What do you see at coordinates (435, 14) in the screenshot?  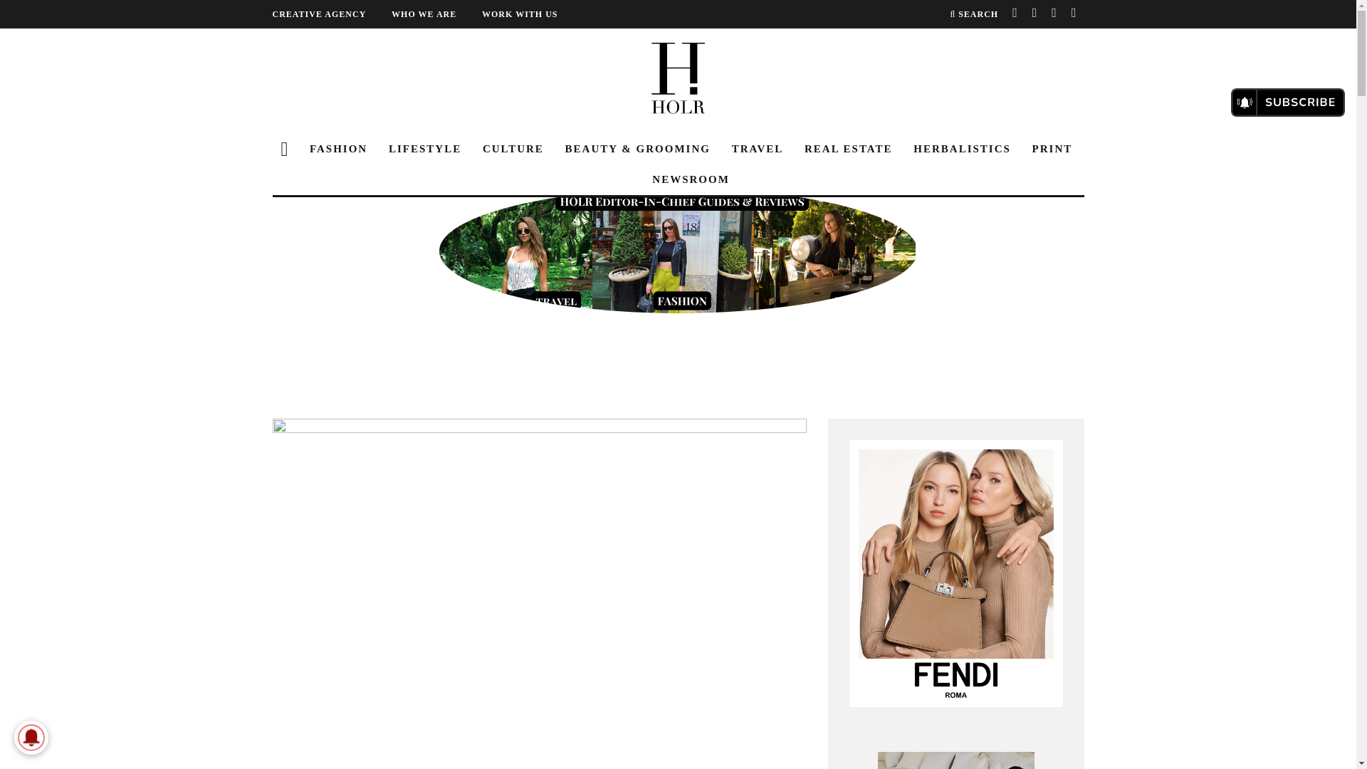 I see `WHO WE ARE` at bounding box center [435, 14].